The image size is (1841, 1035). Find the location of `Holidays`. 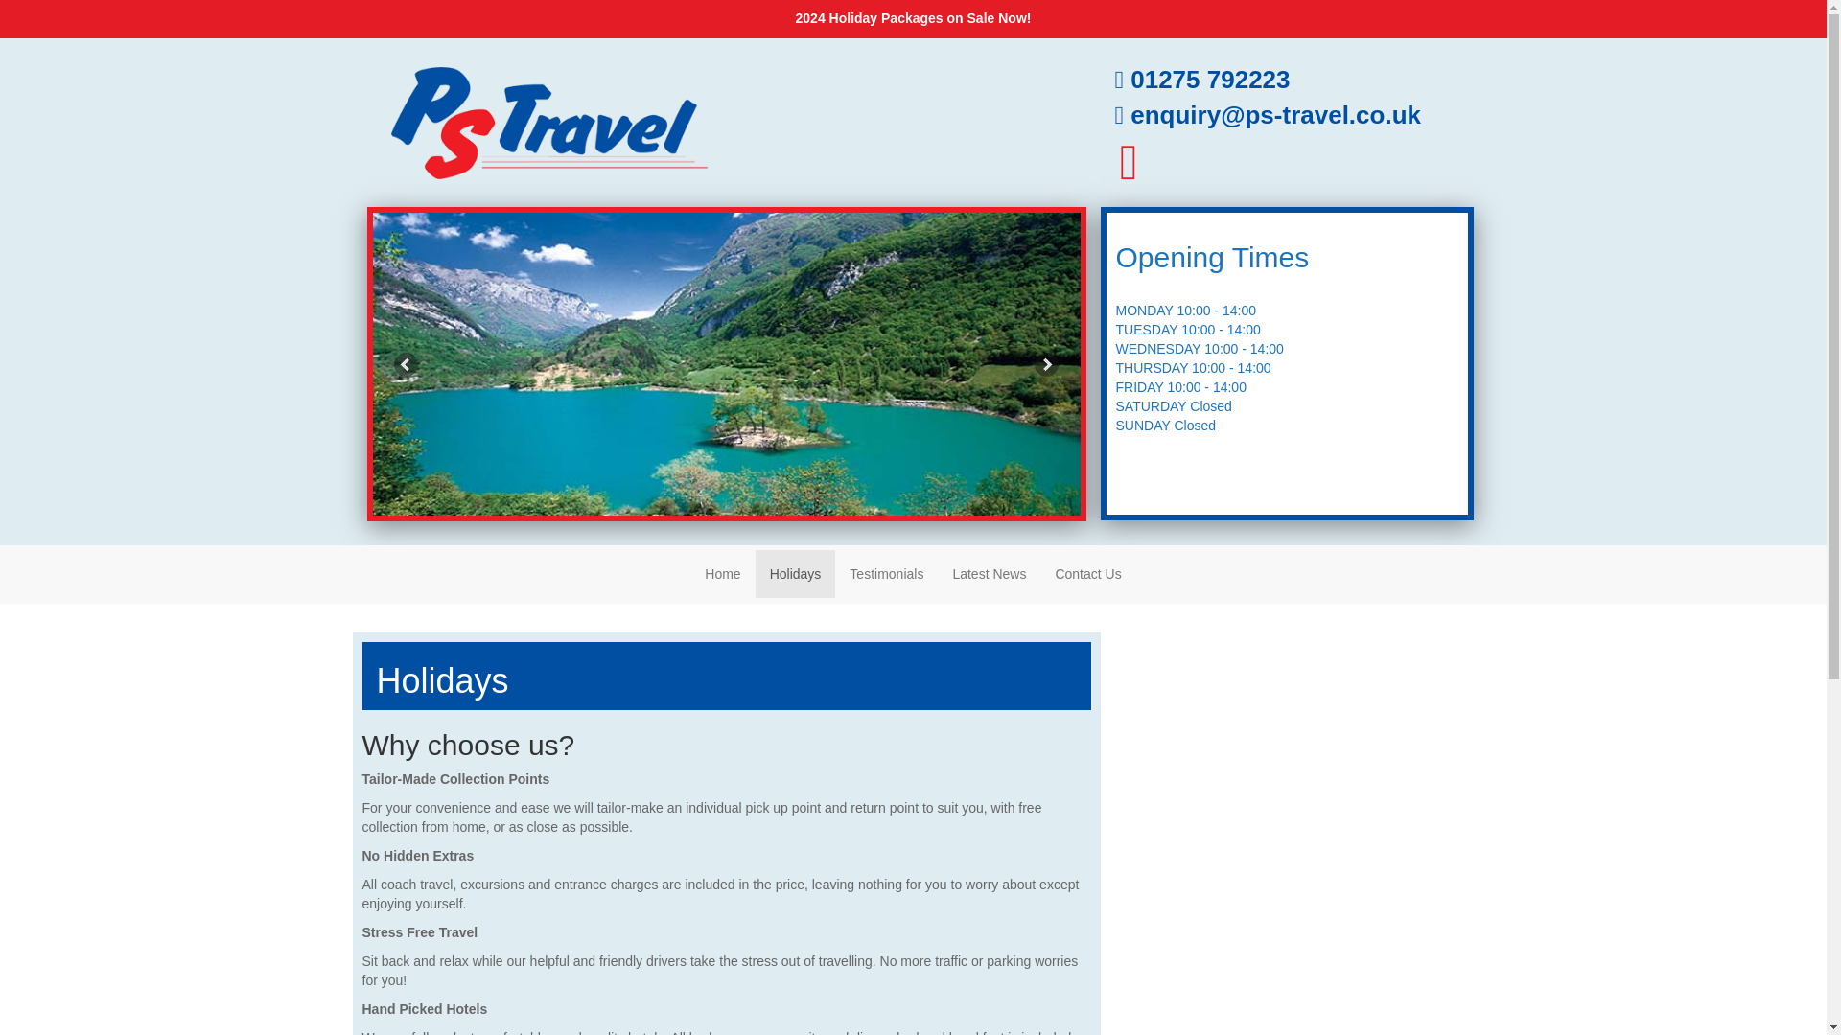

Holidays is located at coordinates (795, 573).